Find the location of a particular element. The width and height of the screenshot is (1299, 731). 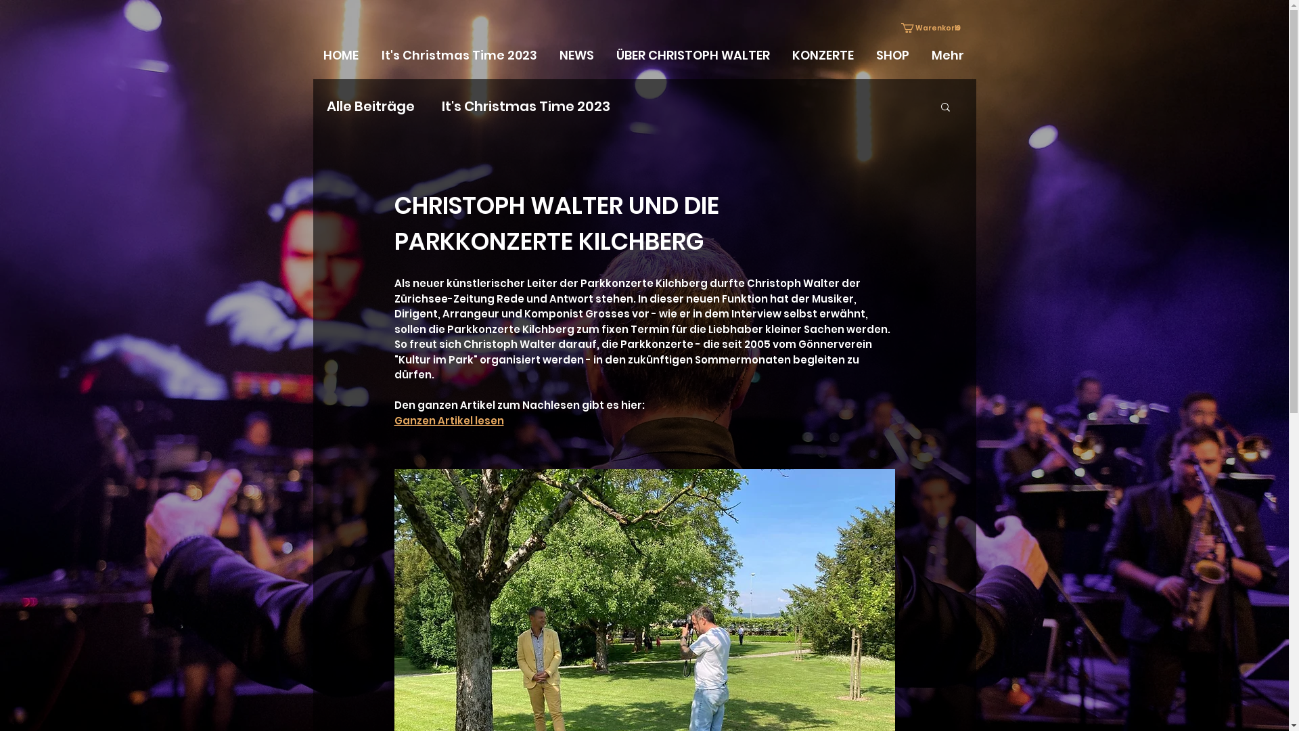

Ganzen Artikel lesen is located at coordinates (449, 420).